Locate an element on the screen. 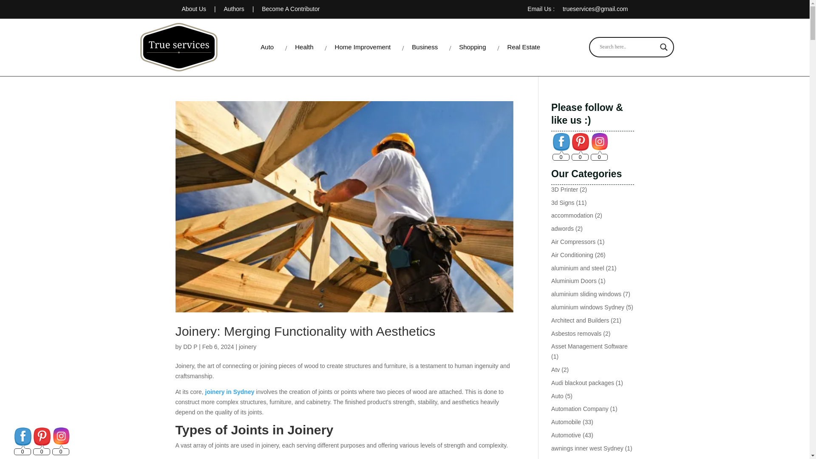 The height and width of the screenshot is (459, 816). Authors is located at coordinates (235, 8).